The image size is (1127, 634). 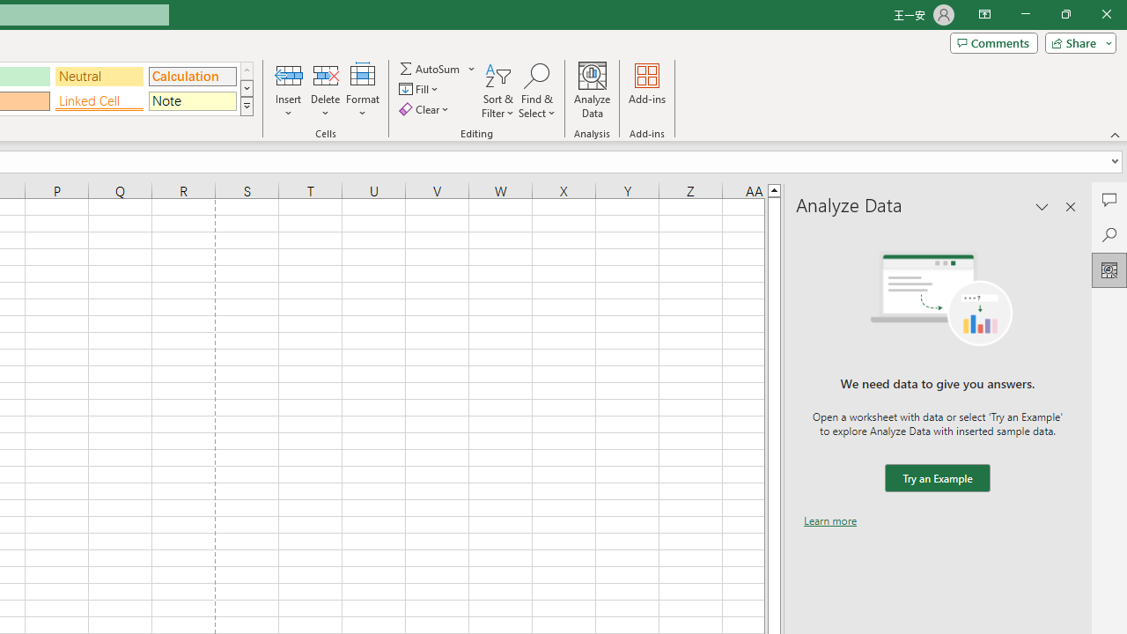 I want to click on Row Down, so click(x=247, y=88).